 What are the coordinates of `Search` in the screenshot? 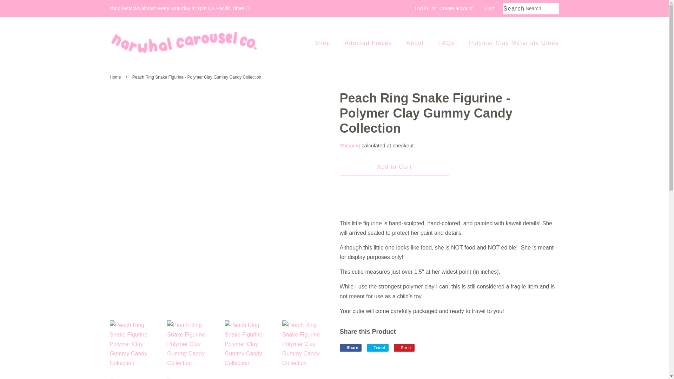 It's located at (514, 9).